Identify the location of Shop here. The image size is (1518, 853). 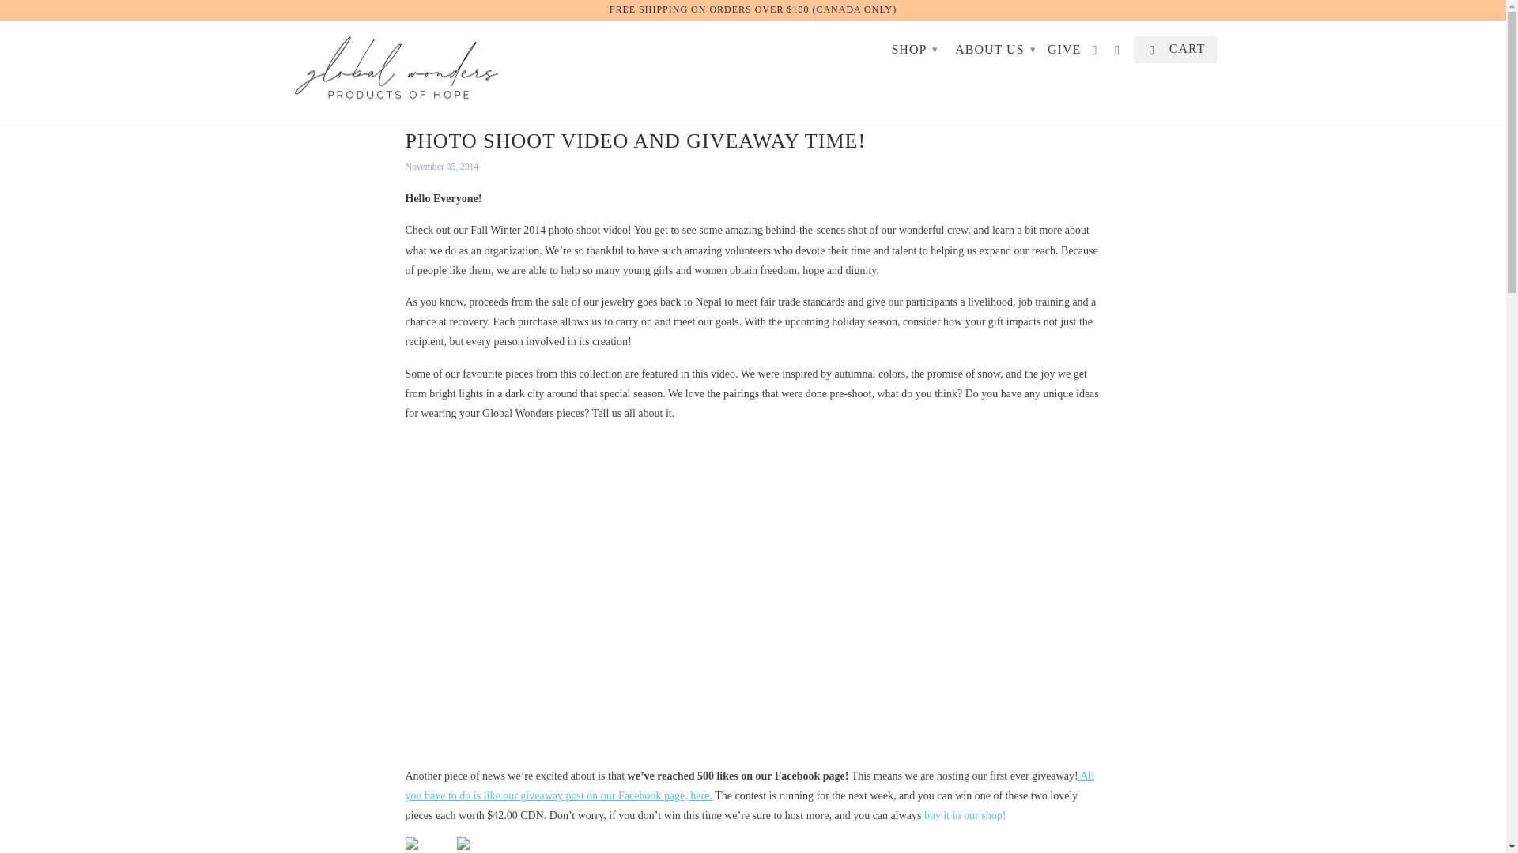
(965, 815).